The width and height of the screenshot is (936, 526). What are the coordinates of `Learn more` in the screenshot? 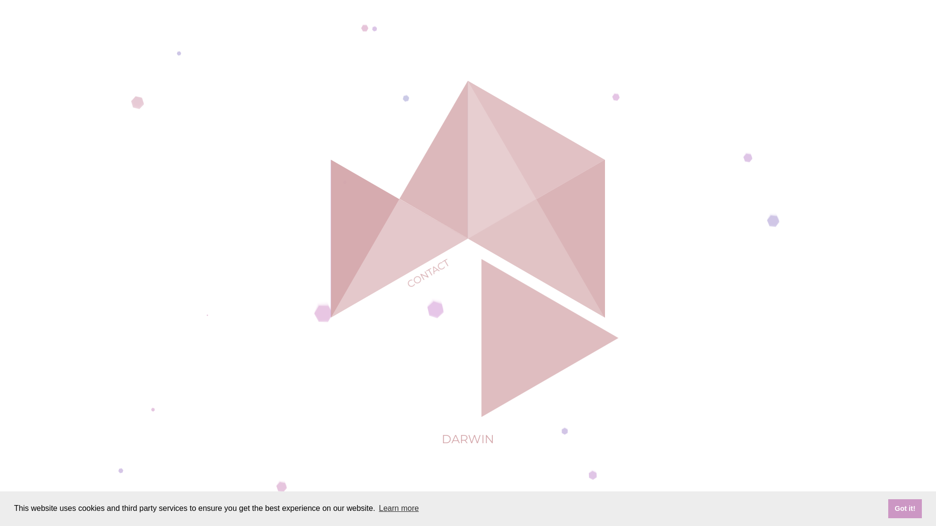 It's located at (399, 508).